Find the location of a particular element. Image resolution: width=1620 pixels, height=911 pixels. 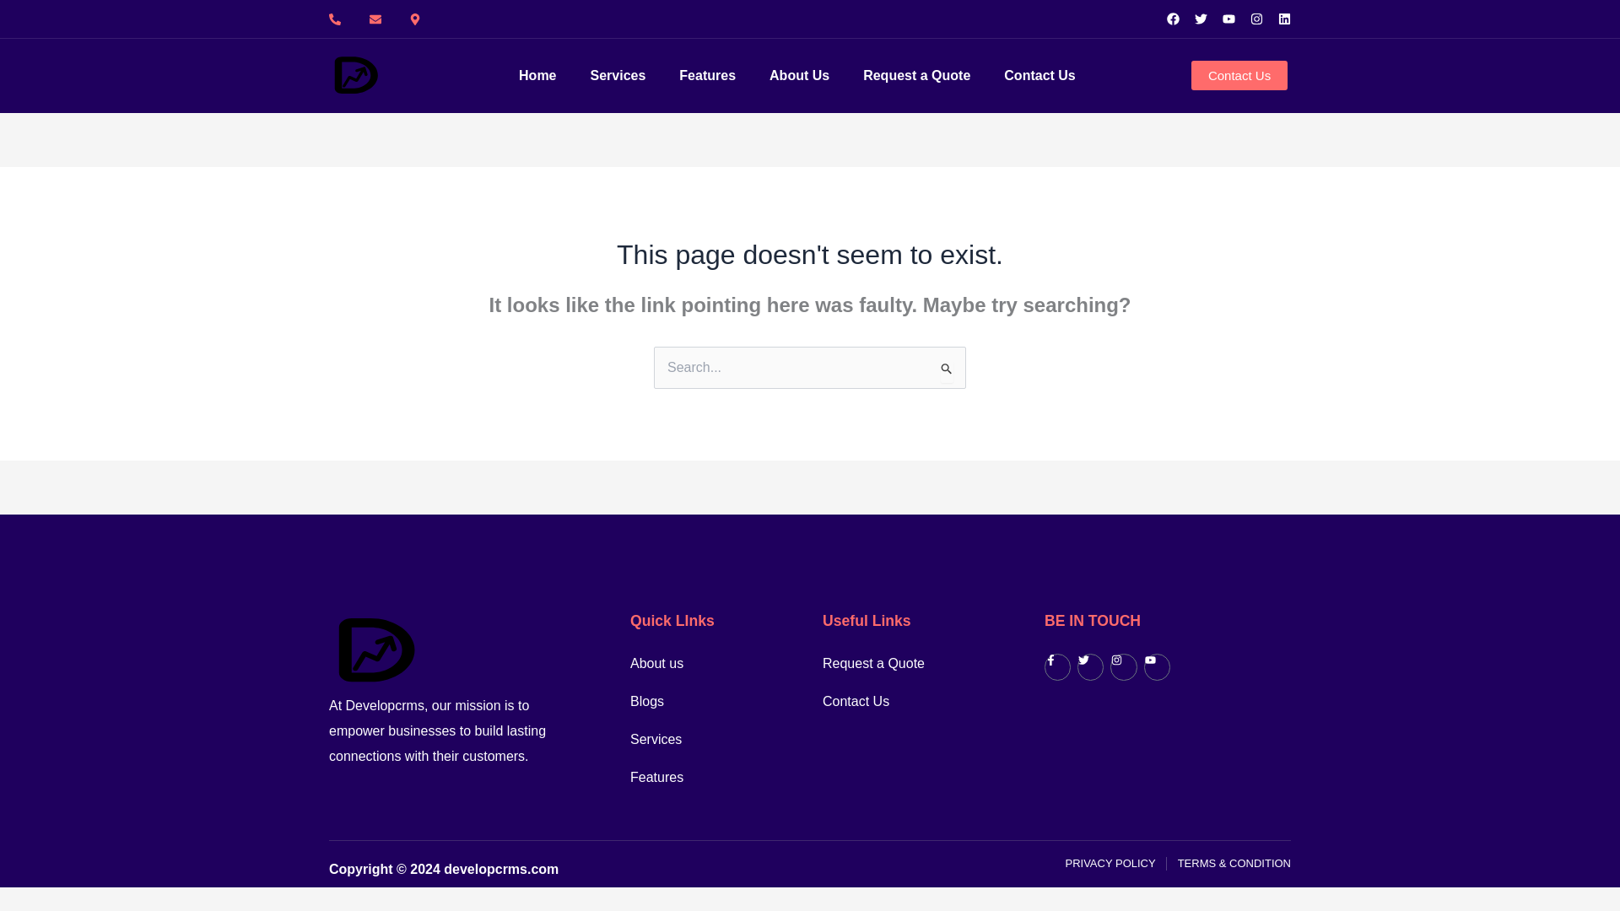

Linkedin is located at coordinates (1284, 19).